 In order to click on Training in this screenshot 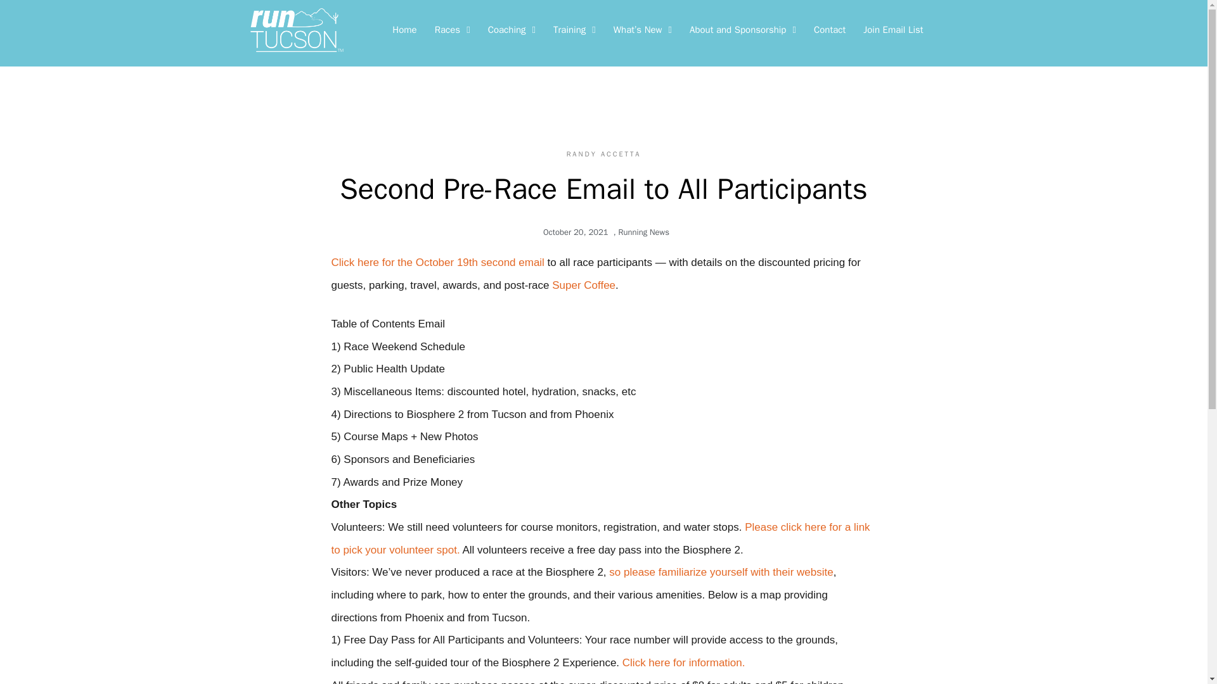, I will do `click(574, 29)`.